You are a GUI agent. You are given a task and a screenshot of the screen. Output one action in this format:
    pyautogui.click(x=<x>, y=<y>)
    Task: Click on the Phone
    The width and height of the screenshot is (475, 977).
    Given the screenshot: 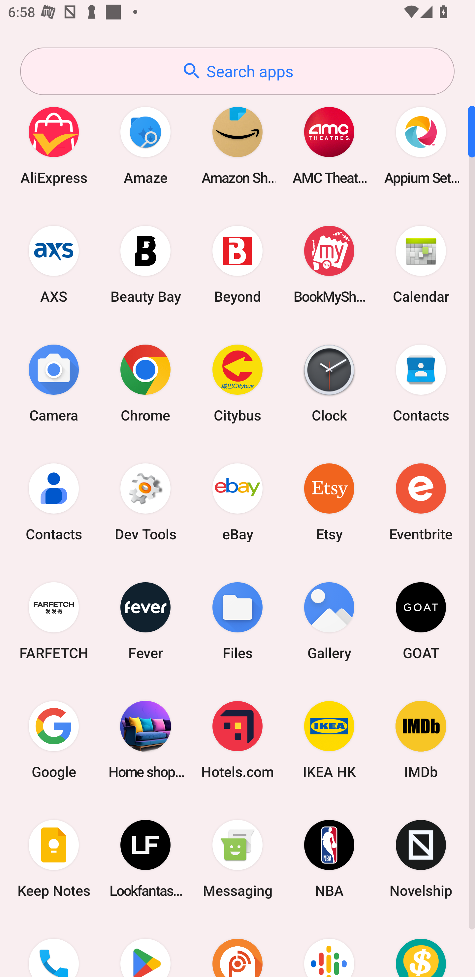 What is the action you would take?
    pyautogui.click(x=54, y=948)
    